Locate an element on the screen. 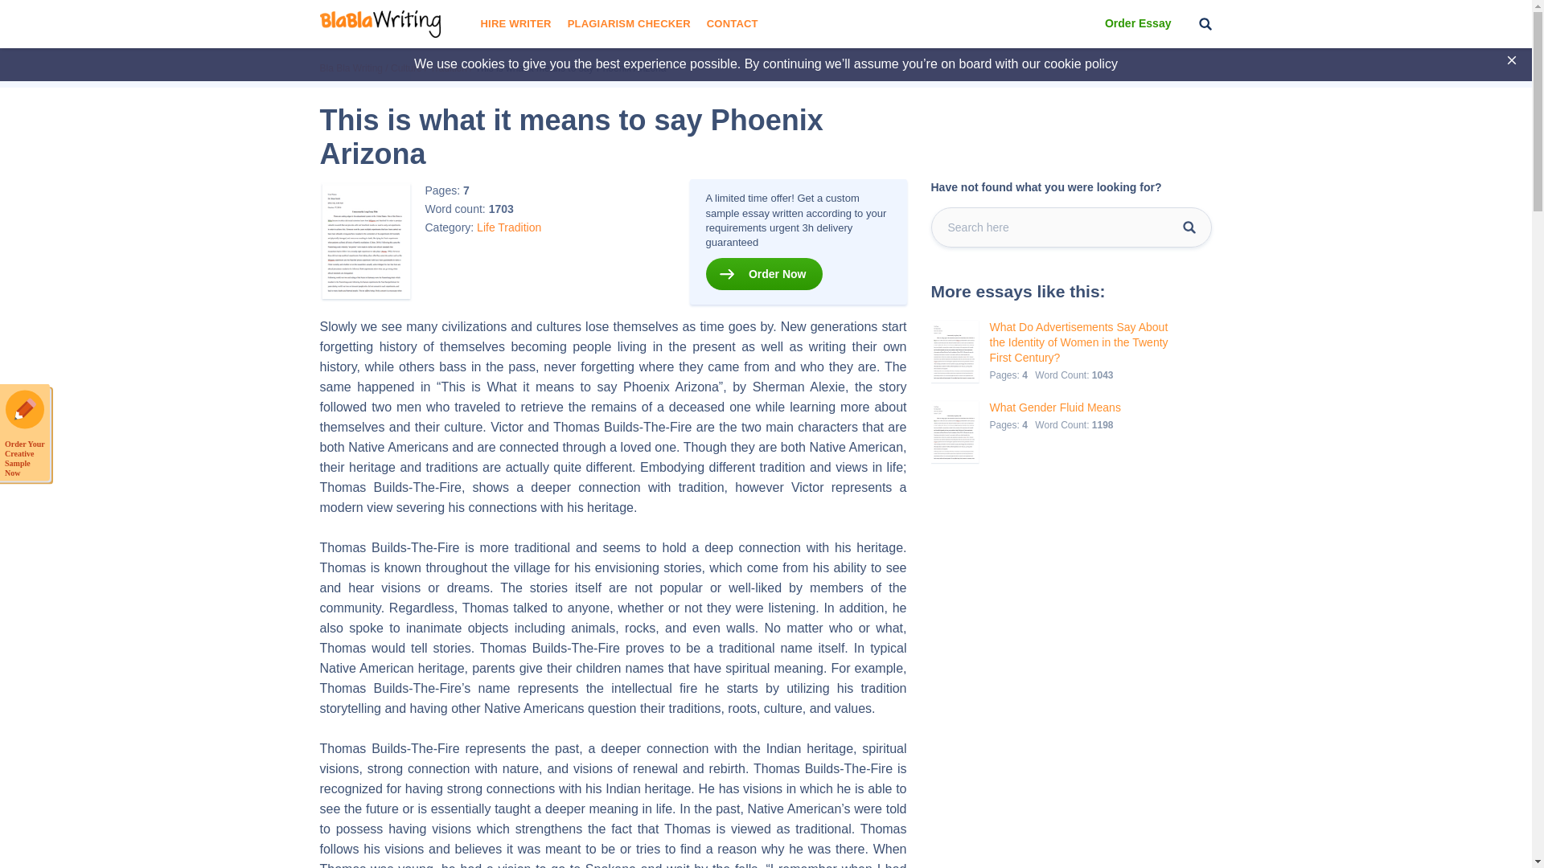  Bla Bla Writing. is located at coordinates (351, 68).